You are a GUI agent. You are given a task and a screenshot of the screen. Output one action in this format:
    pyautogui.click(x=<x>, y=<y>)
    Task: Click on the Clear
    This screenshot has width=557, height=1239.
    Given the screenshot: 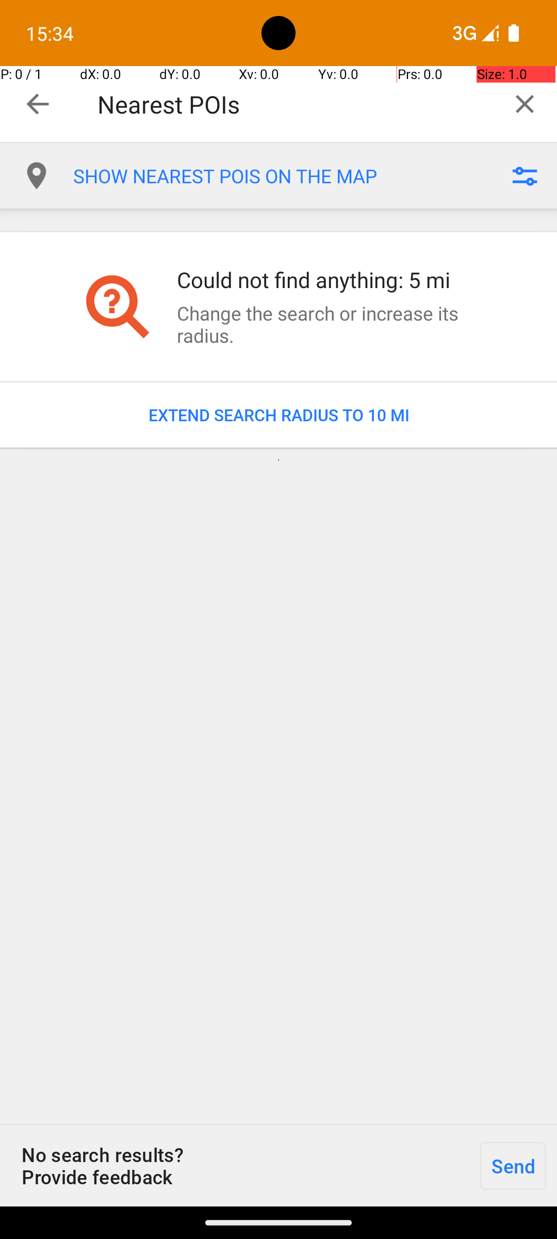 What is the action you would take?
    pyautogui.click(x=525, y=104)
    